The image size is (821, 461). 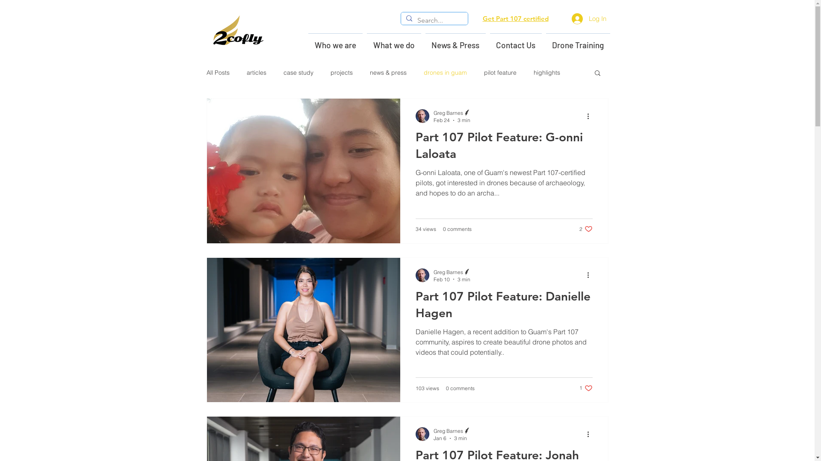 I want to click on articles, so click(x=256, y=73).